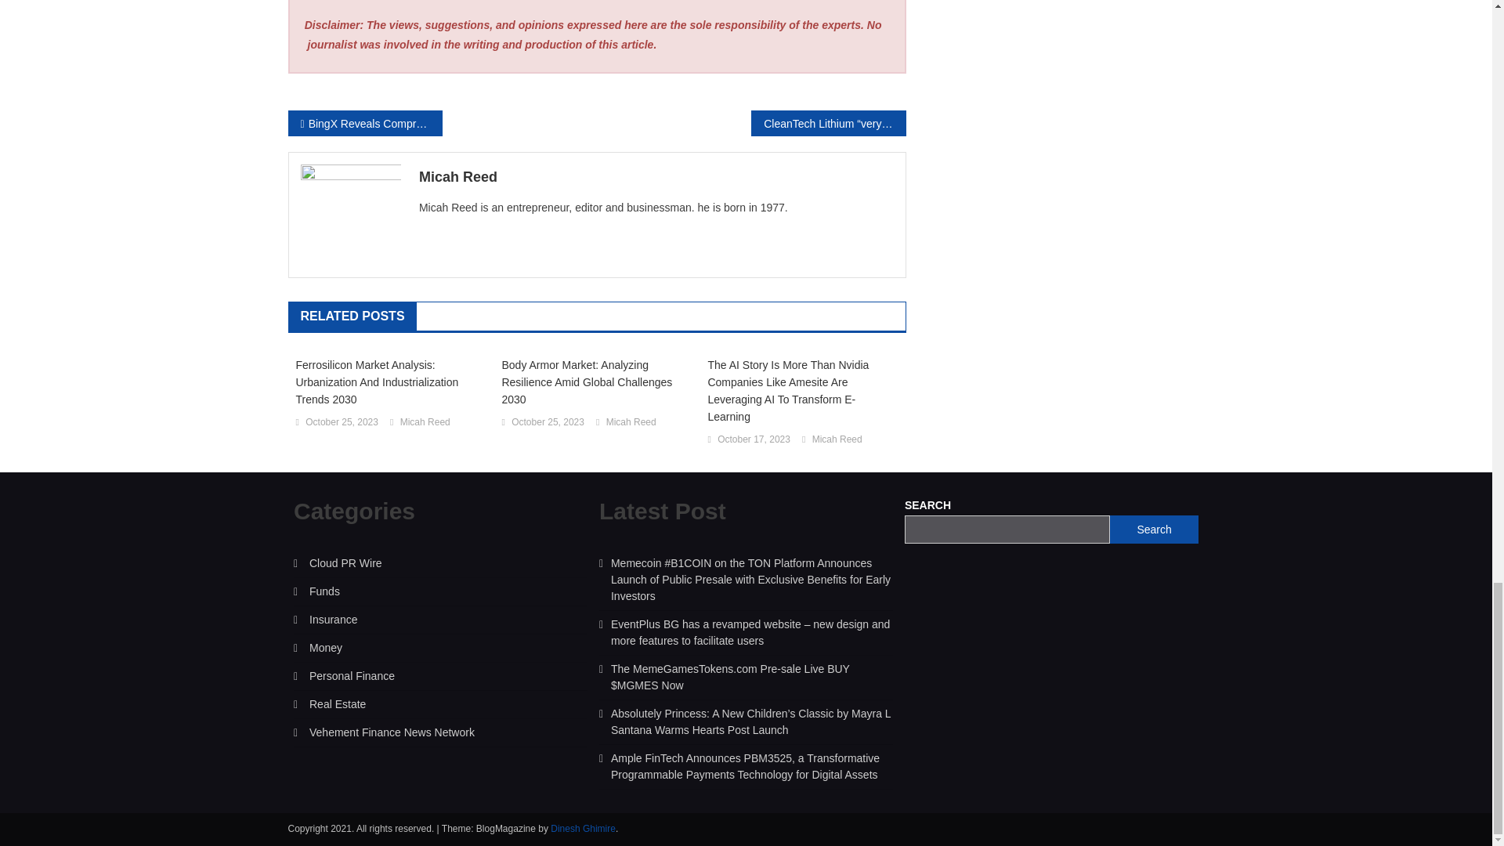  I want to click on October 25, 2023, so click(548, 423).